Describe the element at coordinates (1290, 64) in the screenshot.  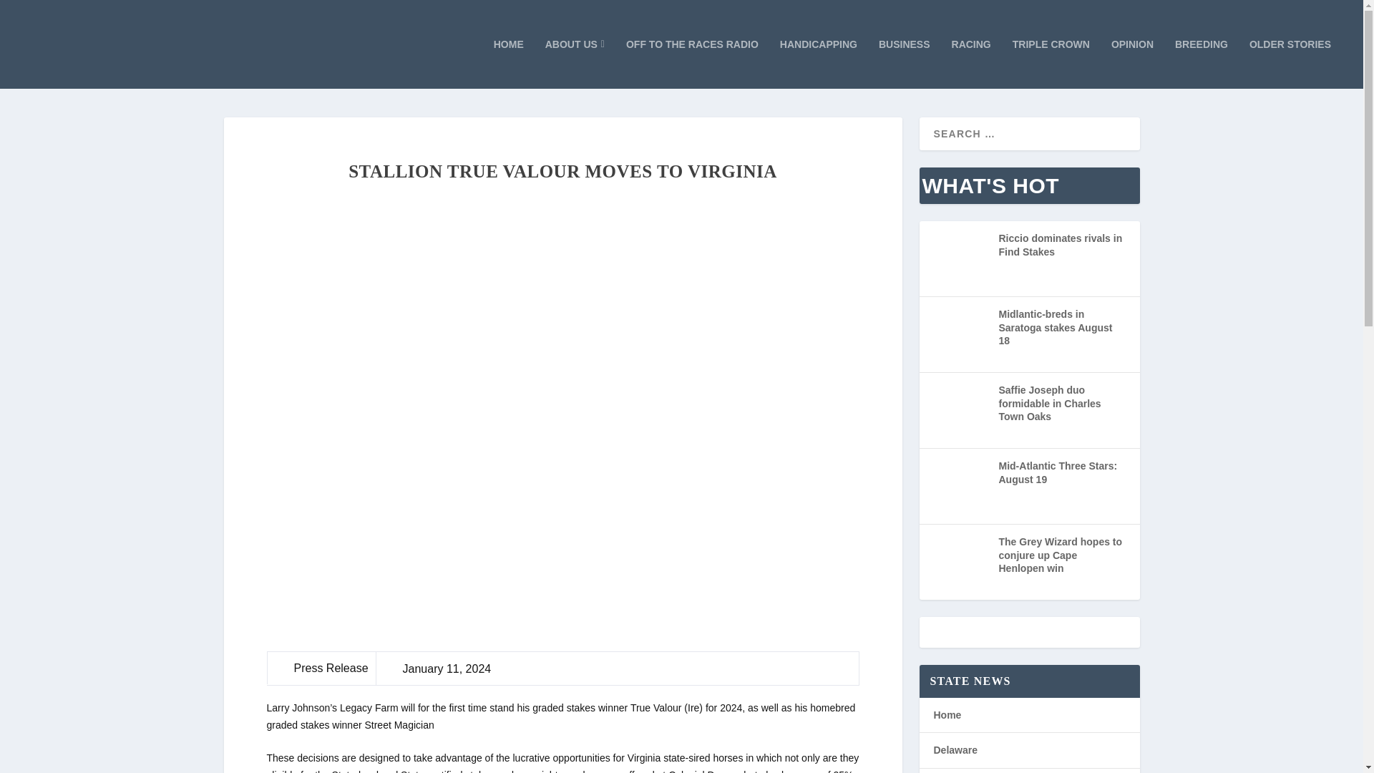
I see `OLDER STORIES` at that location.